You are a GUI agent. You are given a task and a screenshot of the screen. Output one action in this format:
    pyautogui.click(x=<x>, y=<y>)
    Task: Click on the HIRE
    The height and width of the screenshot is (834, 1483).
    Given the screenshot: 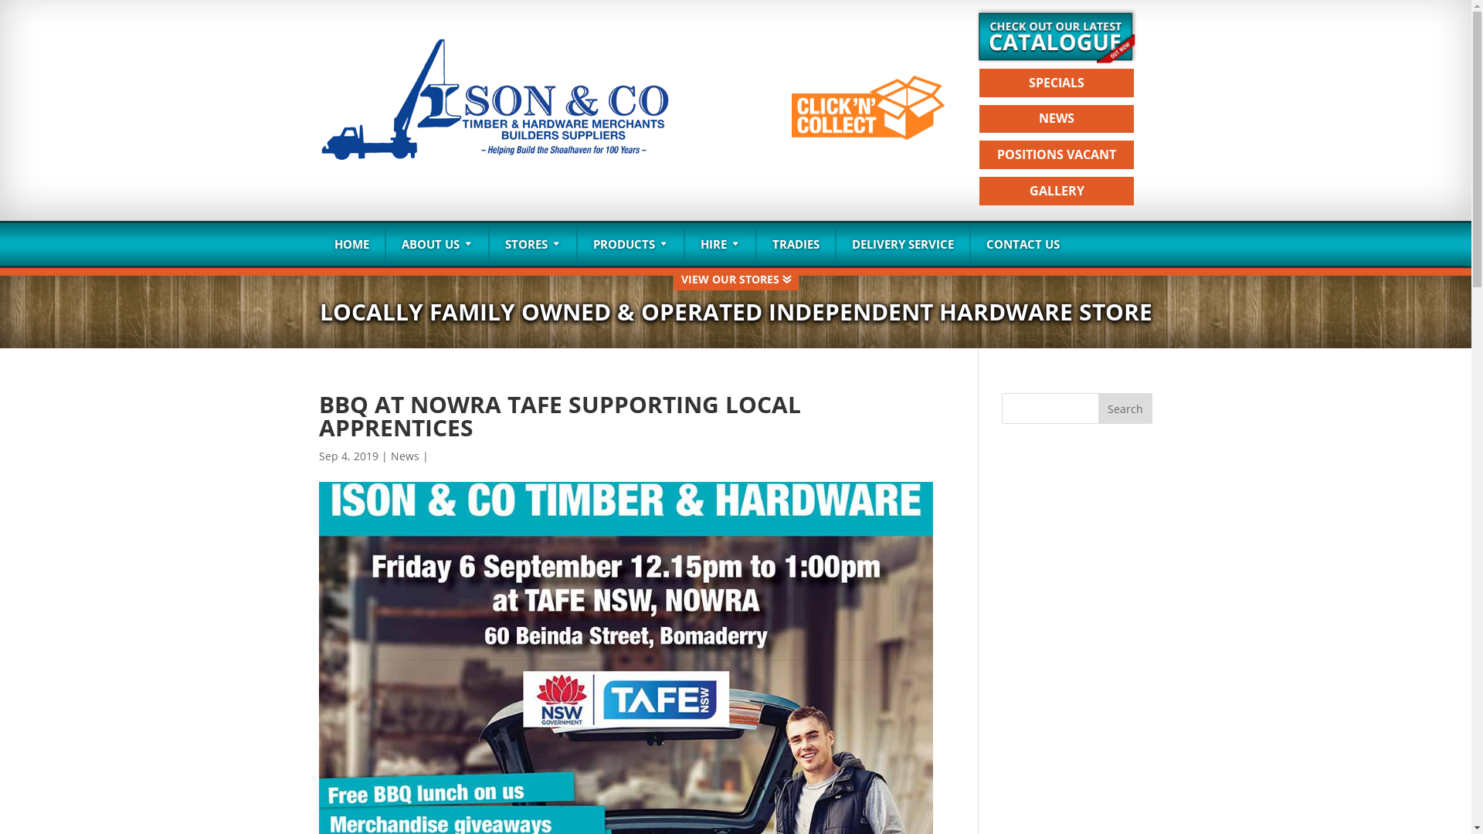 What is the action you would take?
    pyautogui.click(x=720, y=244)
    